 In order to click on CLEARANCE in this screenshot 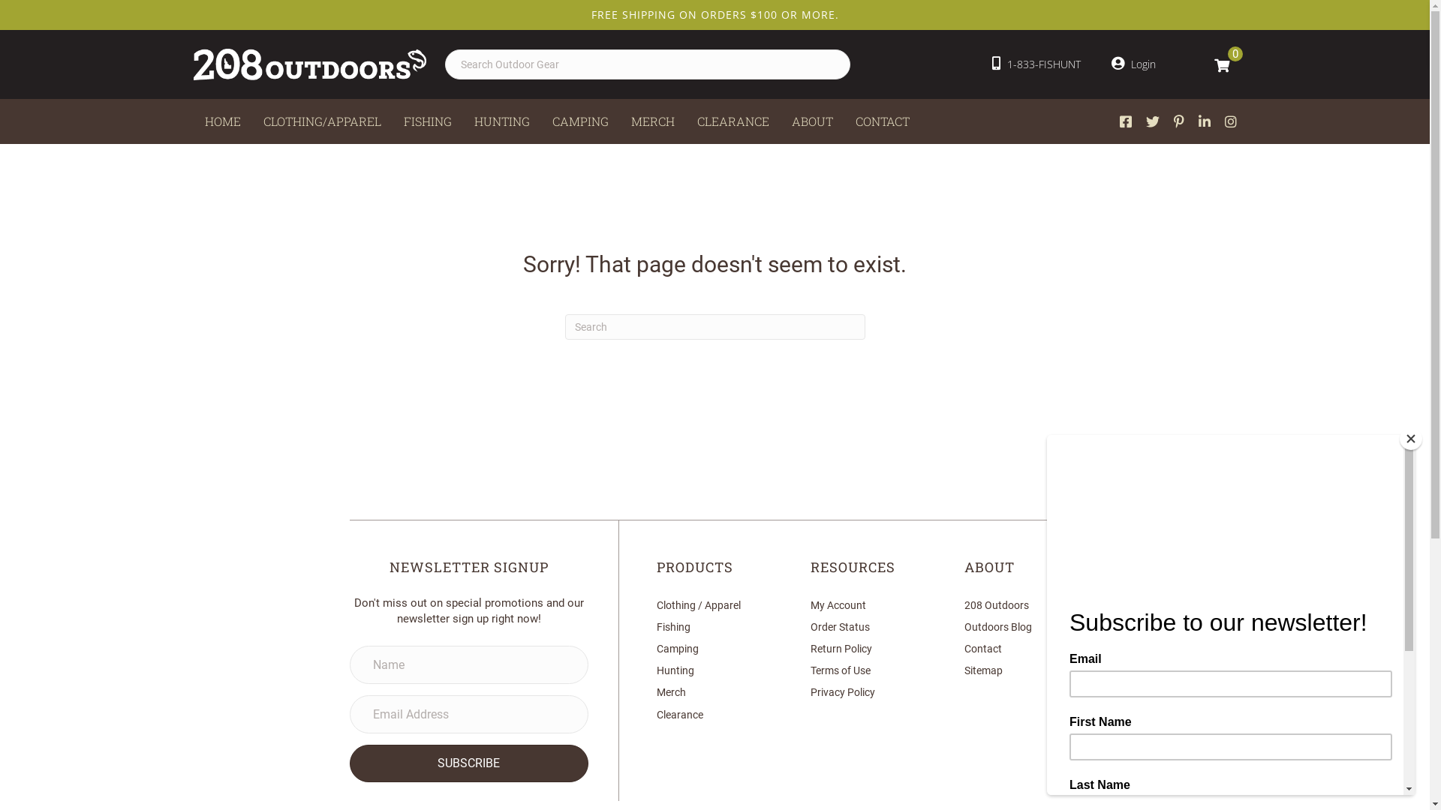, I will do `click(733, 121)`.